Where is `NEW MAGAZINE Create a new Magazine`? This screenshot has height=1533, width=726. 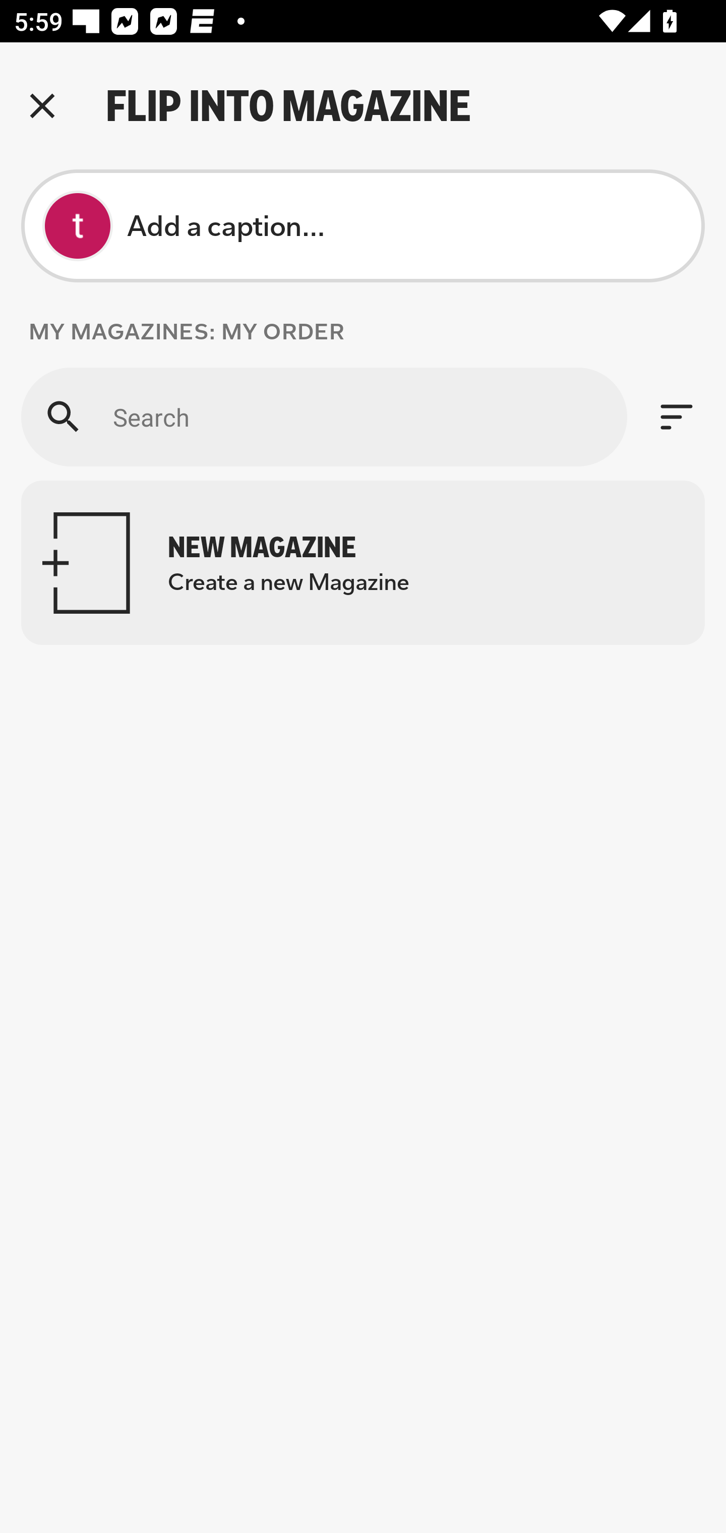
NEW MAGAZINE Create a new Magazine is located at coordinates (363, 563).